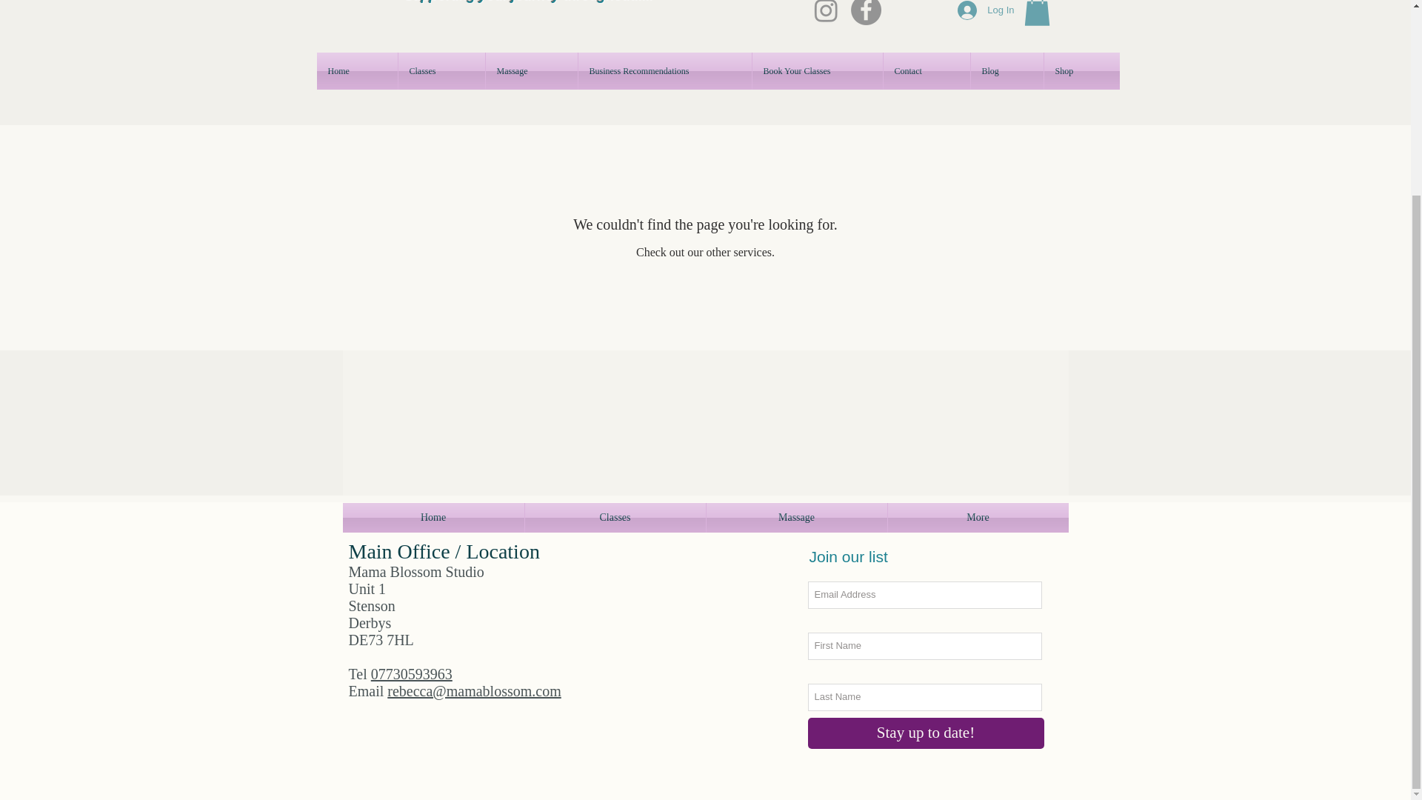  I want to click on Business Recommendations, so click(664, 71).